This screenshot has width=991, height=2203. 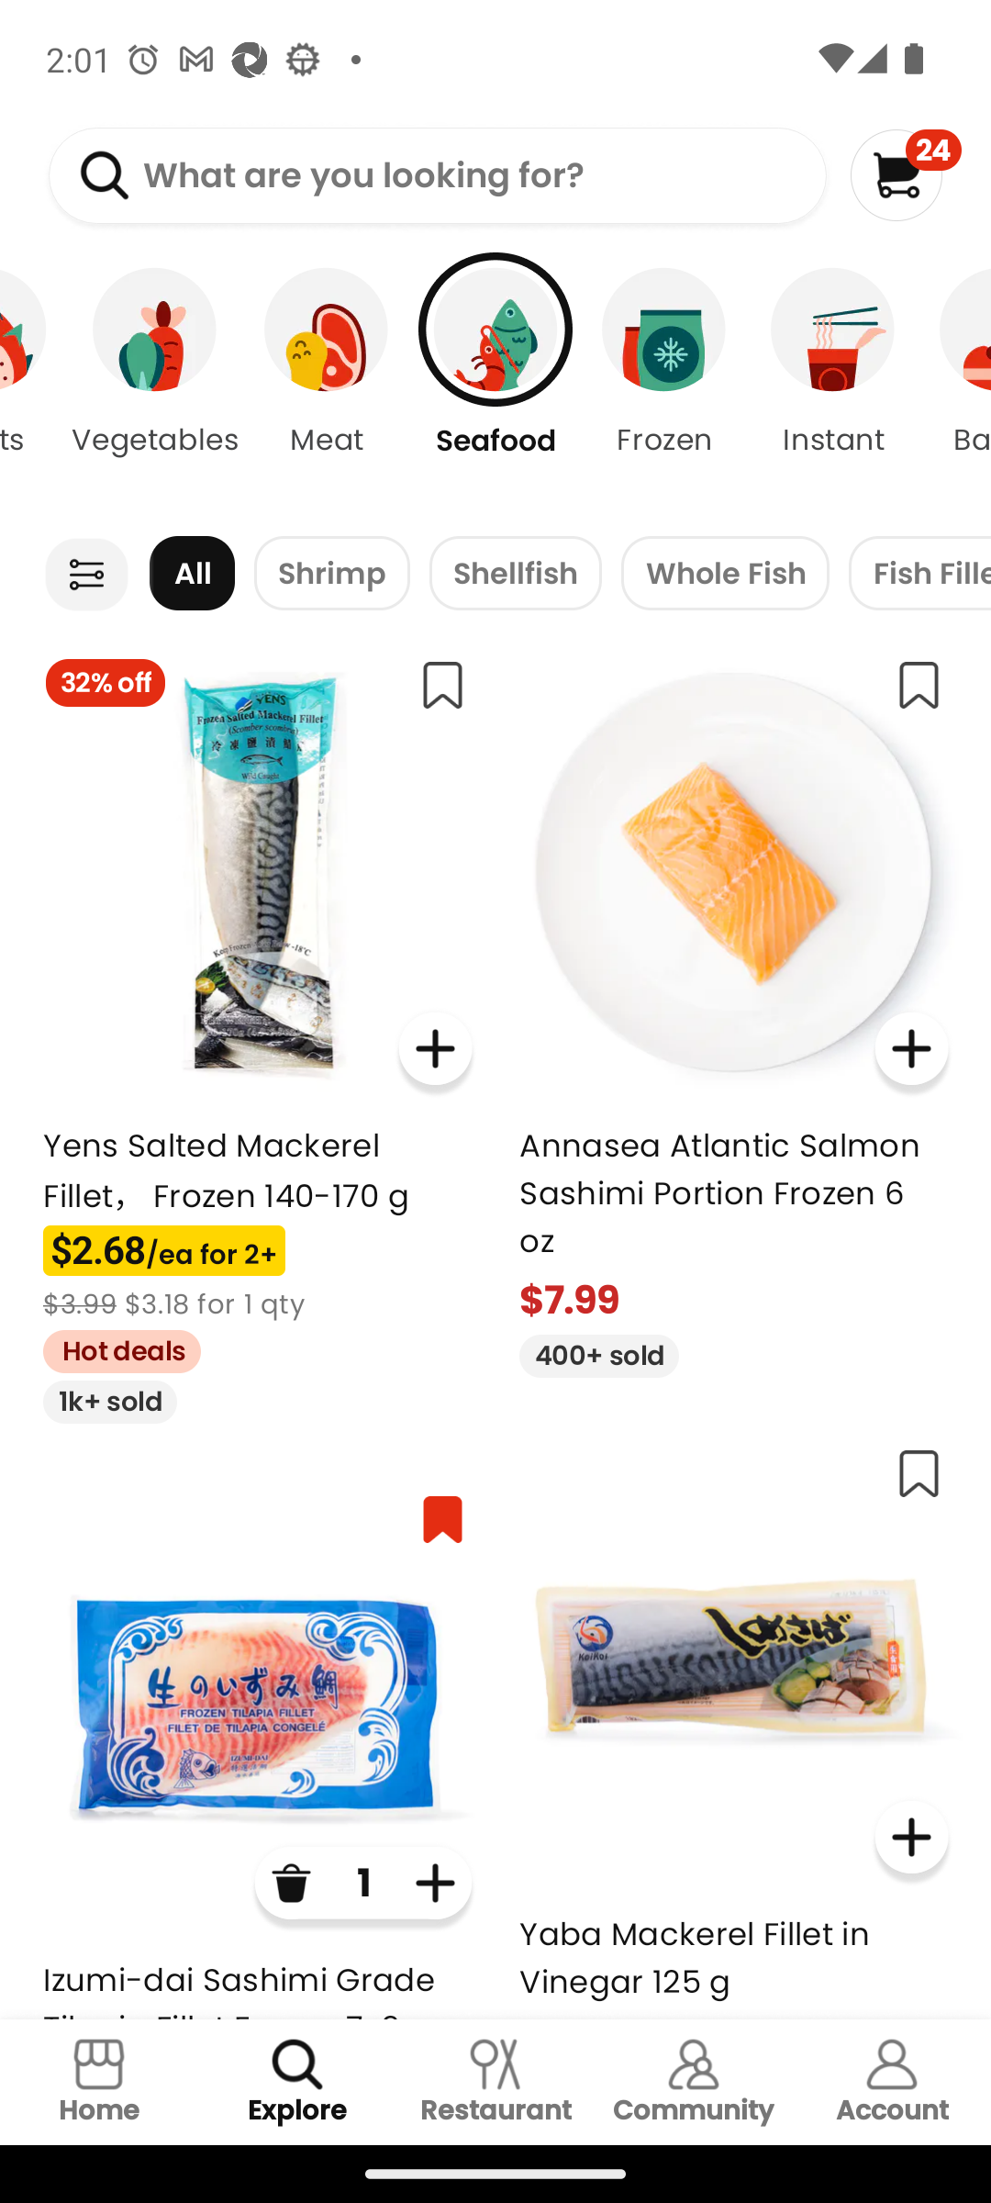 What do you see at coordinates (192, 573) in the screenshot?
I see `All` at bounding box center [192, 573].